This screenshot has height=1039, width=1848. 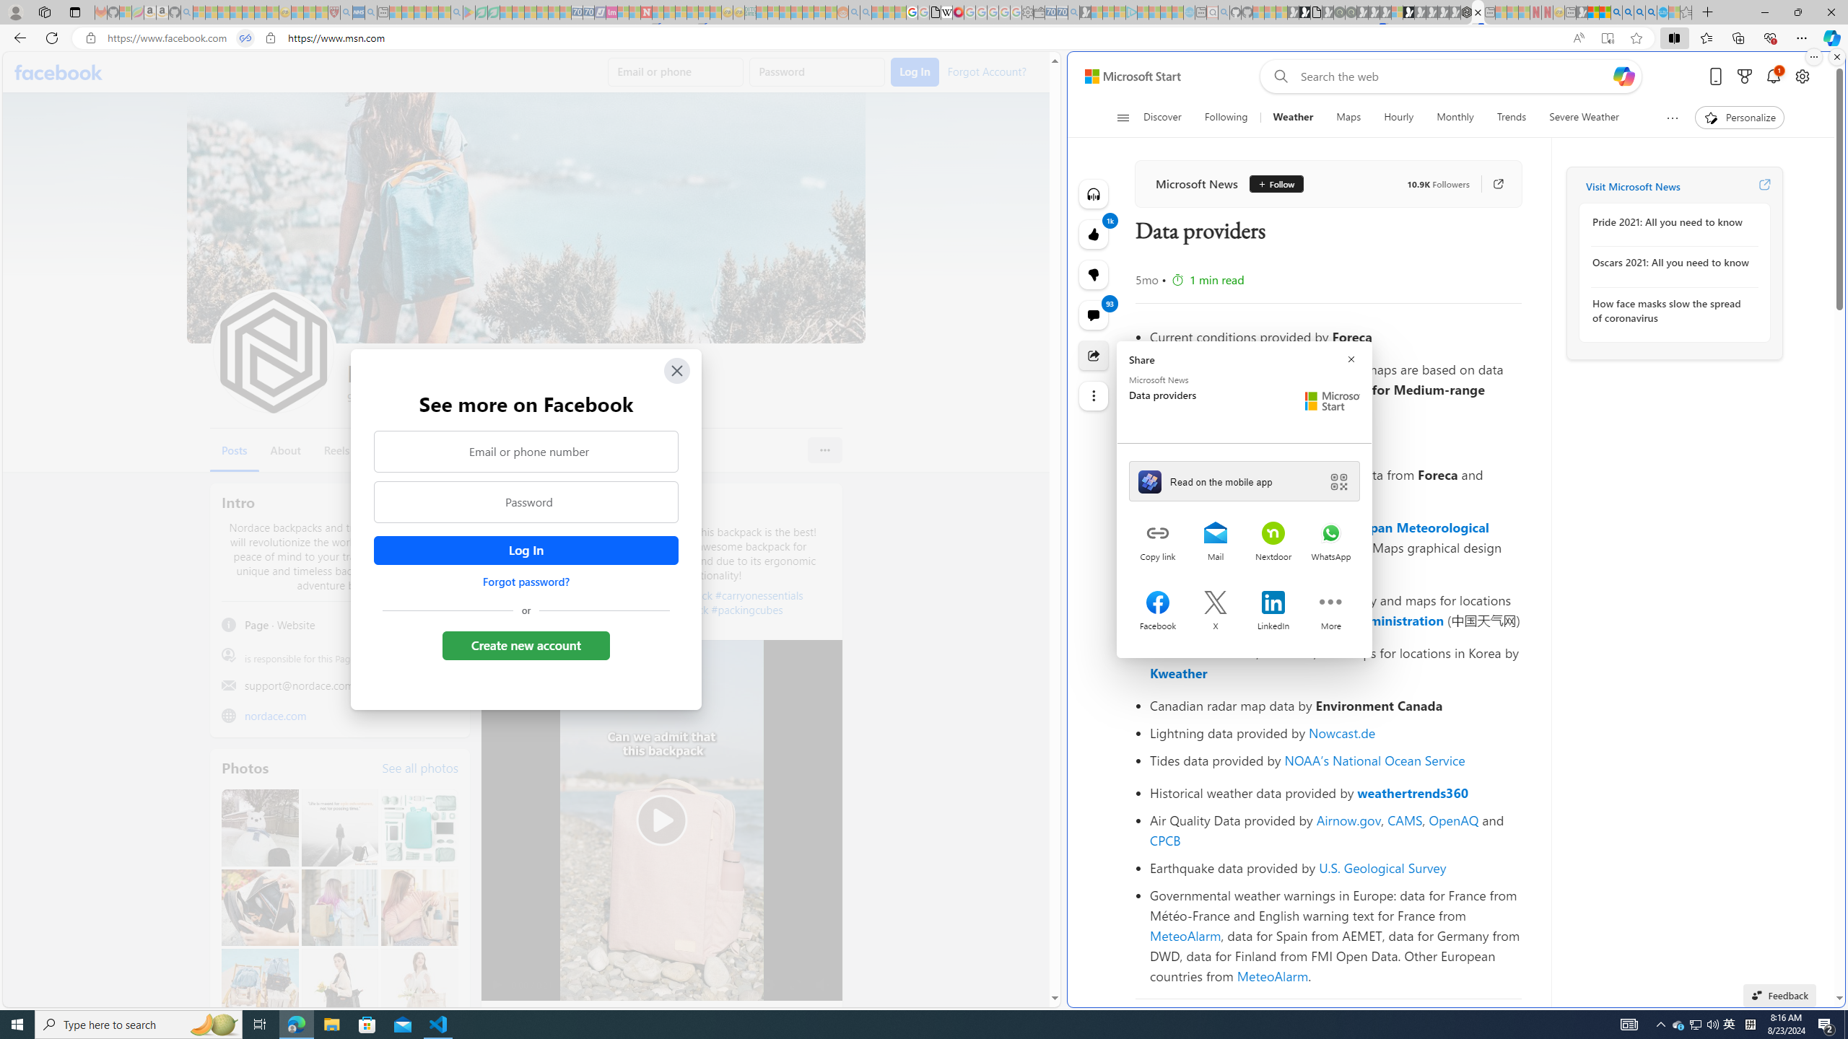 What do you see at coordinates (526, 645) in the screenshot?
I see `Create new account` at bounding box center [526, 645].